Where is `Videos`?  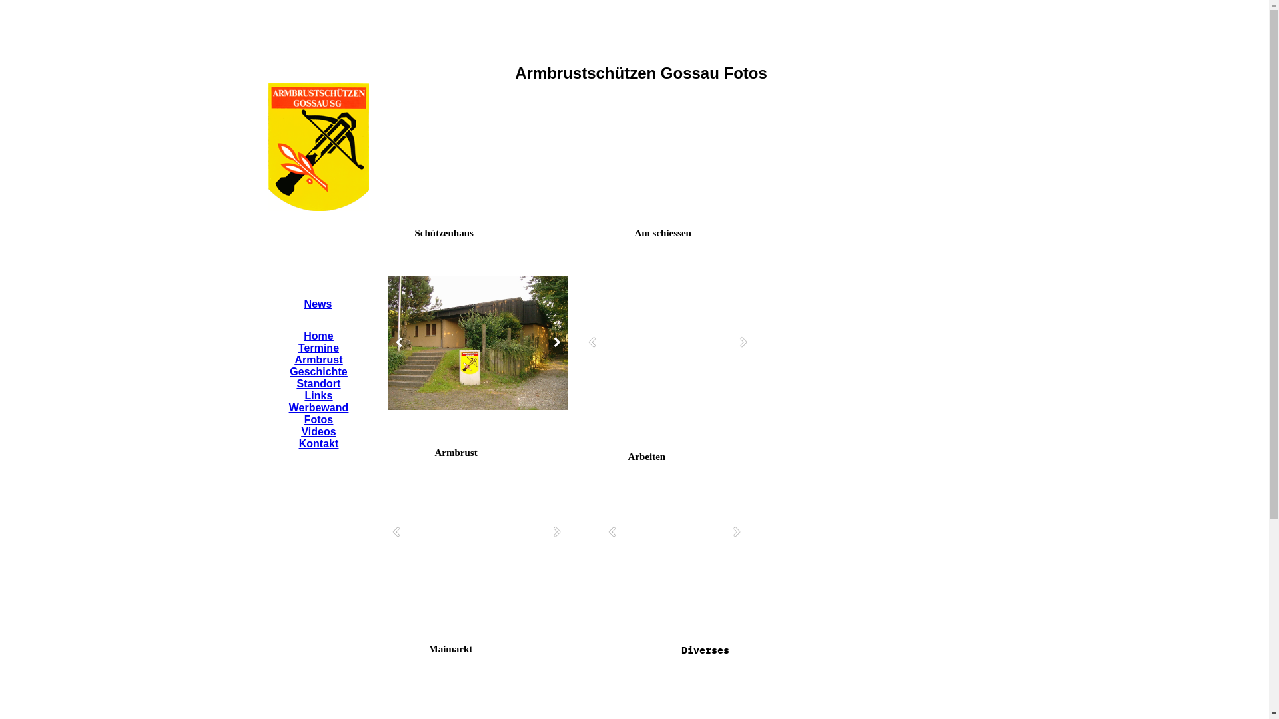
Videos is located at coordinates (318, 431).